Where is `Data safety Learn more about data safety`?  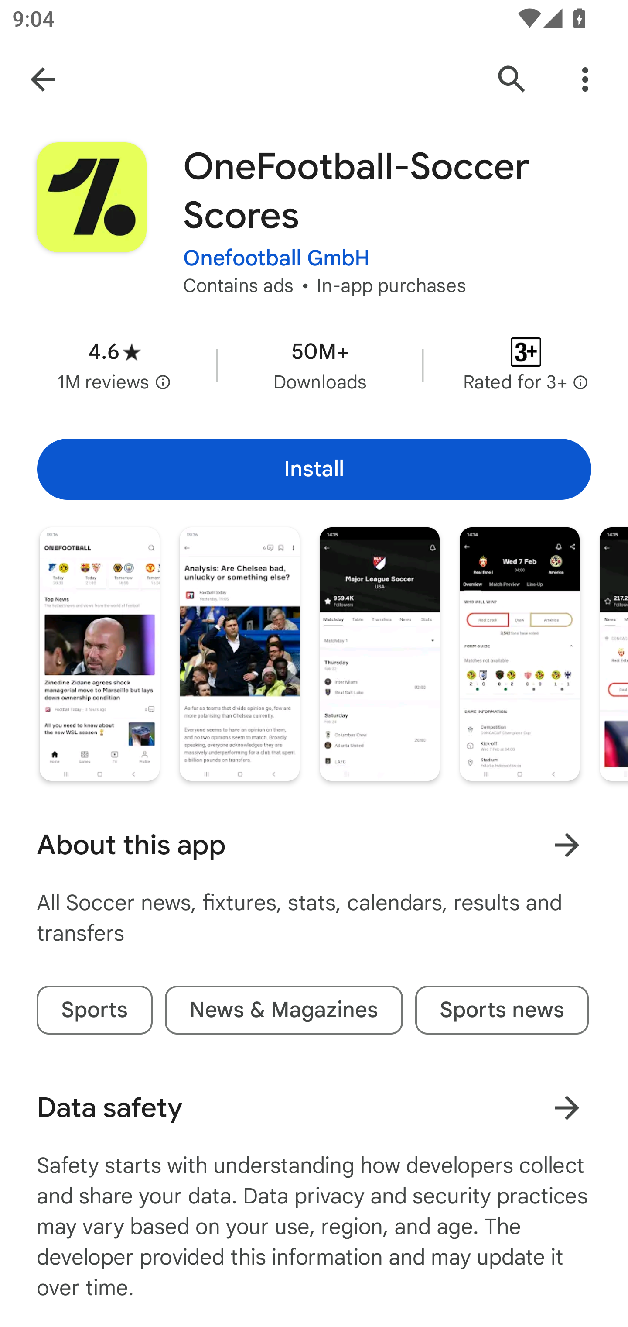
Data safety Learn more about data safety is located at coordinates (314, 1108).